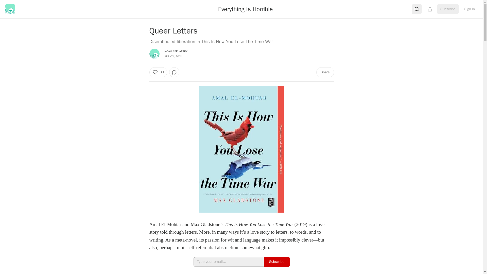  I want to click on Subscribe, so click(448, 9).